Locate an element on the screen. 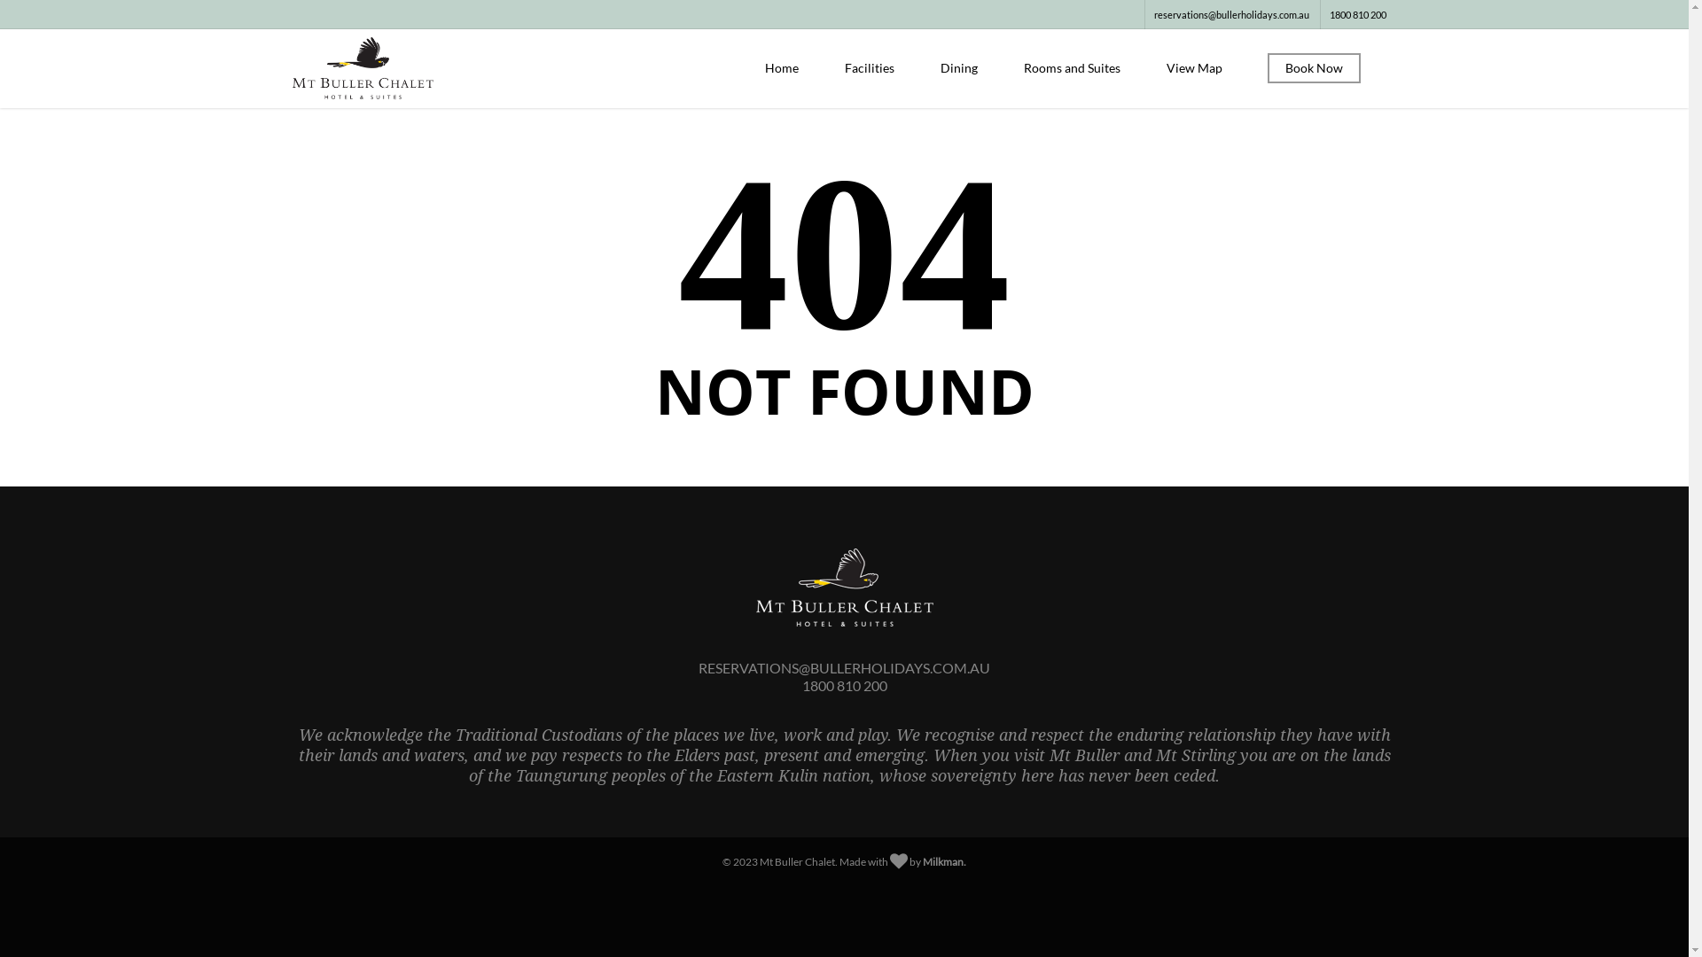 Image resolution: width=1702 pixels, height=957 pixels. View Map is located at coordinates (1195, 73).